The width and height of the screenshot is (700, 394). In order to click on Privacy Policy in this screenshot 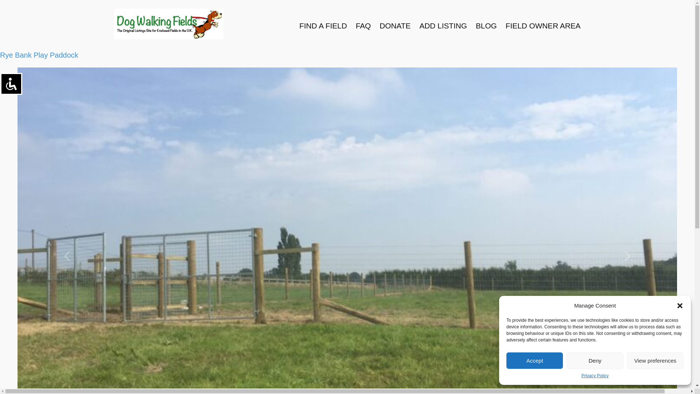, I will do `click(595, 376)`.